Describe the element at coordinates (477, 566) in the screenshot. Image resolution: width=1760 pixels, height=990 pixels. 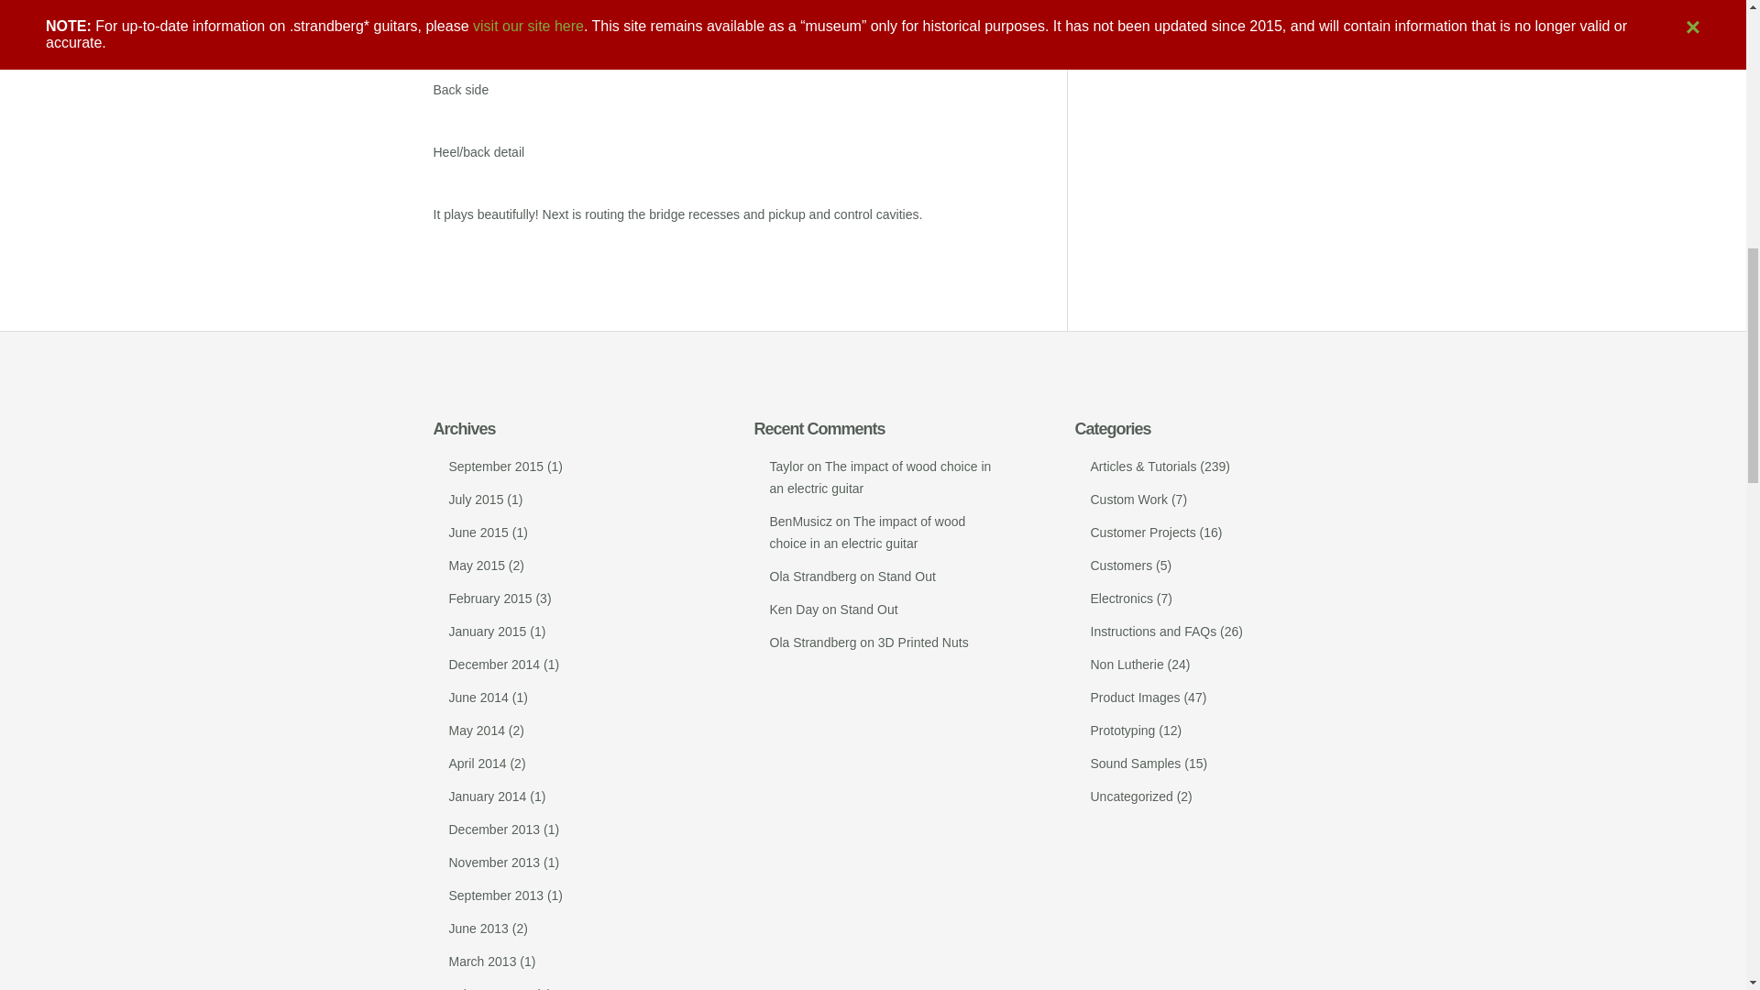
I see `May 2015` at that location.